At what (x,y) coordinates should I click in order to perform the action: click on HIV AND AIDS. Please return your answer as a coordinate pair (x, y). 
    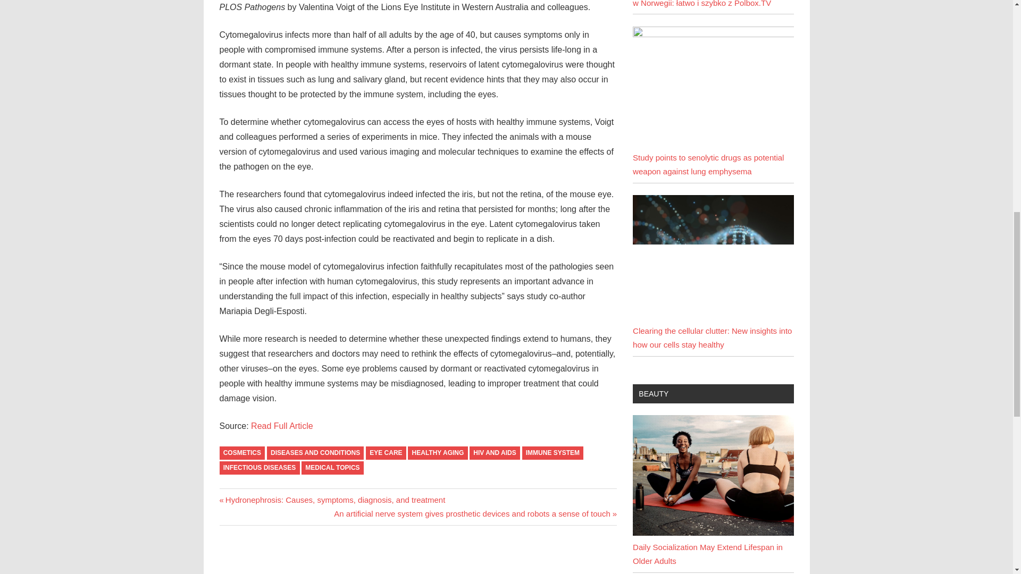
    Looking at the image, I should click on (495, 453).